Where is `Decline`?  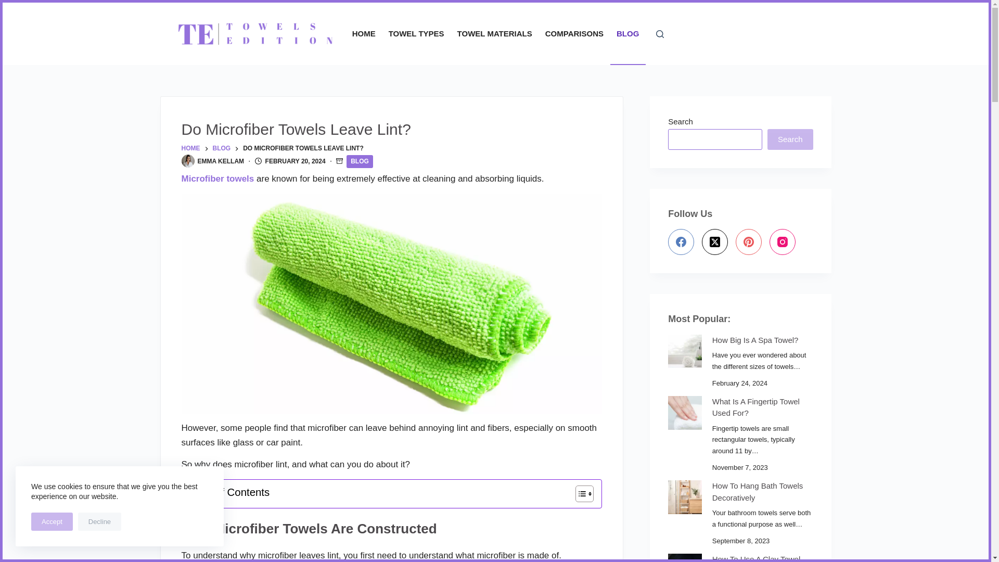
Decline is located at coordinates (99, 521).